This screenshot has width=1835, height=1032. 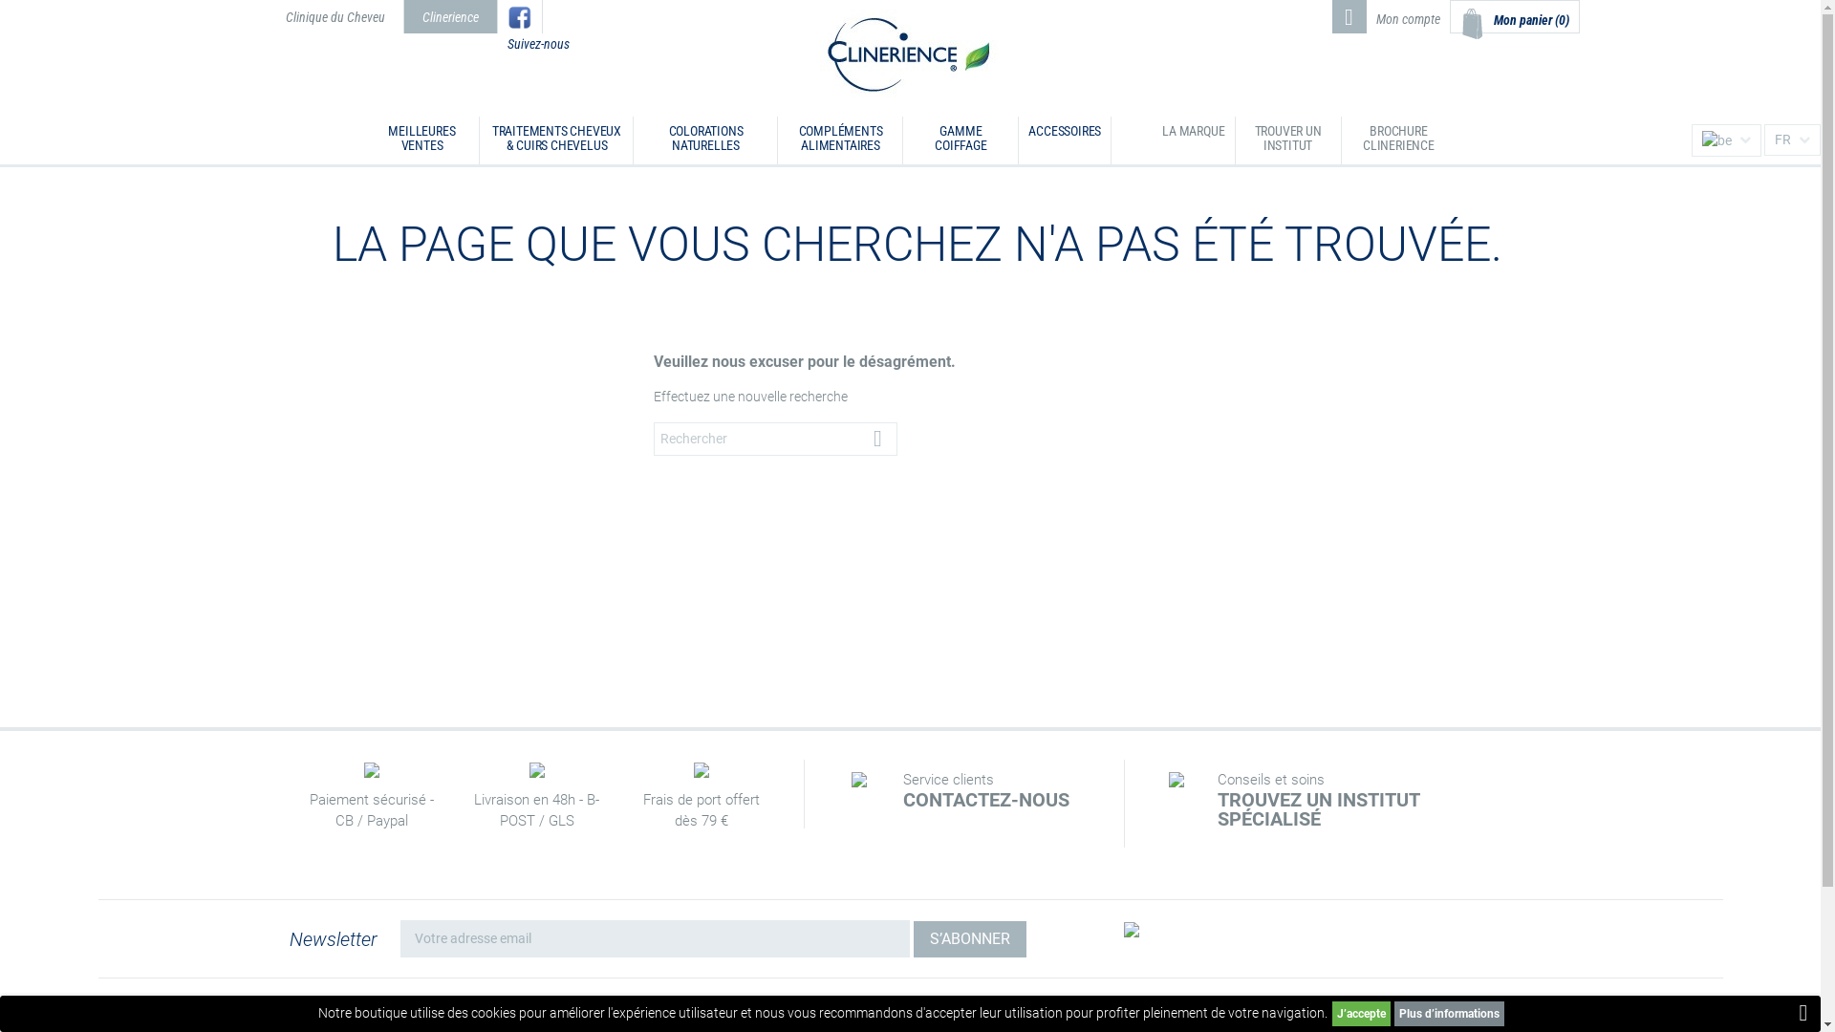 I want to click on Clinerience, so click(x=451, y=17).